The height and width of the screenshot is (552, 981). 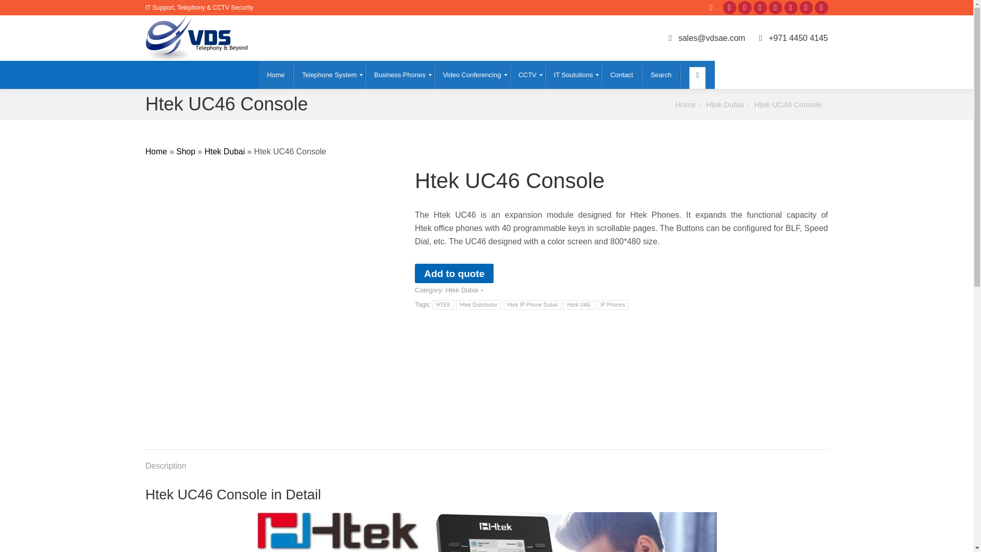 What do you see at coordinates (329, 75) in the screenshot?
I see `Telephone System` at bounding box center [329, 75].